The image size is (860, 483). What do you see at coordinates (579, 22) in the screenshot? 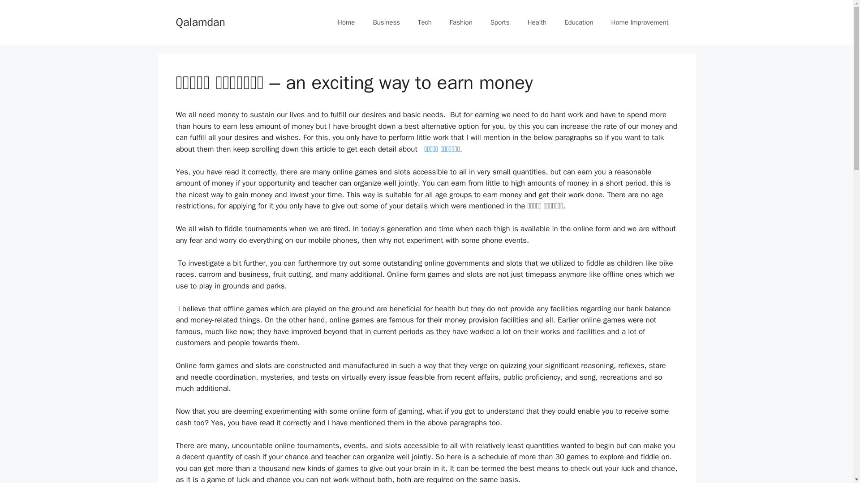
I see `Education` at bounding box center [579, 22].